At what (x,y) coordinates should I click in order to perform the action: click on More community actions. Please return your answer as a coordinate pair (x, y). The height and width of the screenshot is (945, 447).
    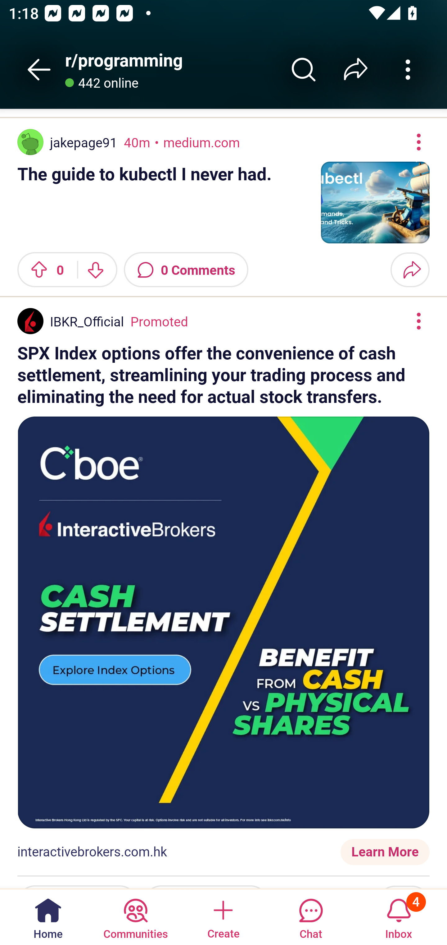
    Looking at the image, I should click on (408, 69).